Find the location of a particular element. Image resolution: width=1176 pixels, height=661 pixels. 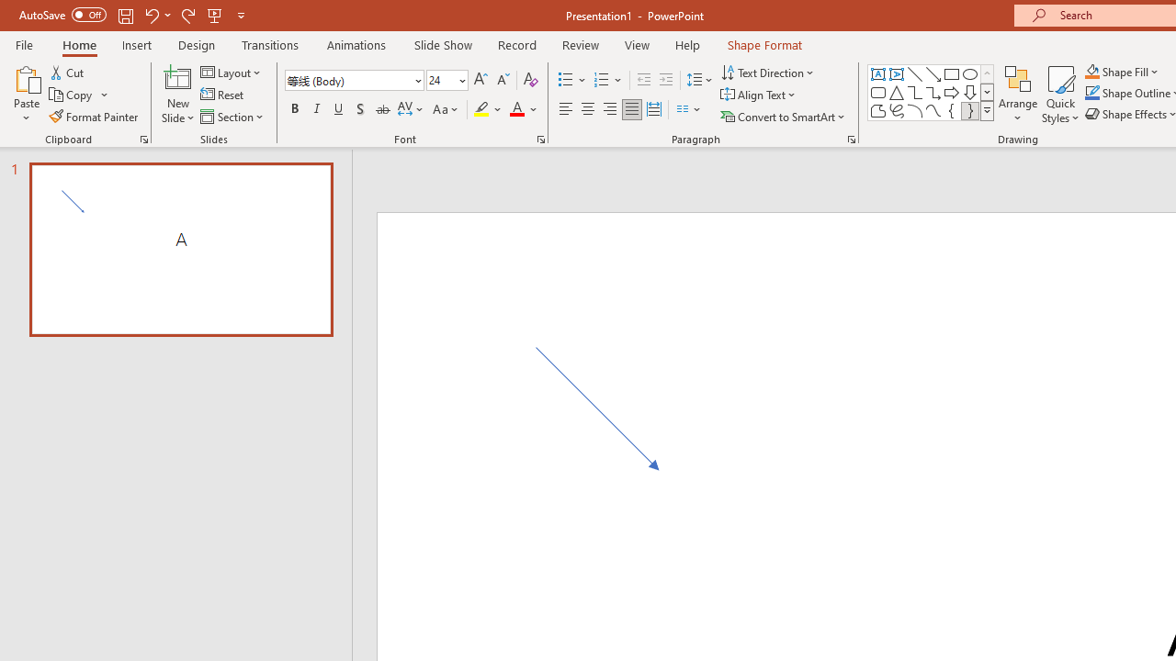

AutomationID: ShapesInsertGallery is located at coordinates (932, 92).